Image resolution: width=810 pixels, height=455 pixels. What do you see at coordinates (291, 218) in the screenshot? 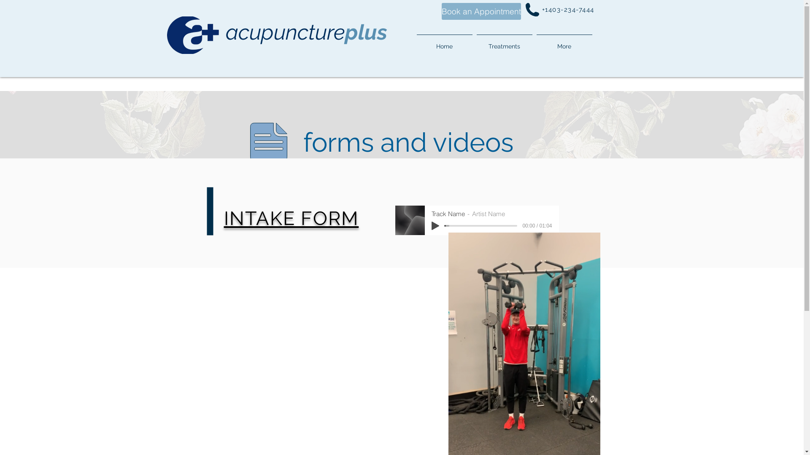
I see `INTAKE FORM` at bounding box center [291, 218].